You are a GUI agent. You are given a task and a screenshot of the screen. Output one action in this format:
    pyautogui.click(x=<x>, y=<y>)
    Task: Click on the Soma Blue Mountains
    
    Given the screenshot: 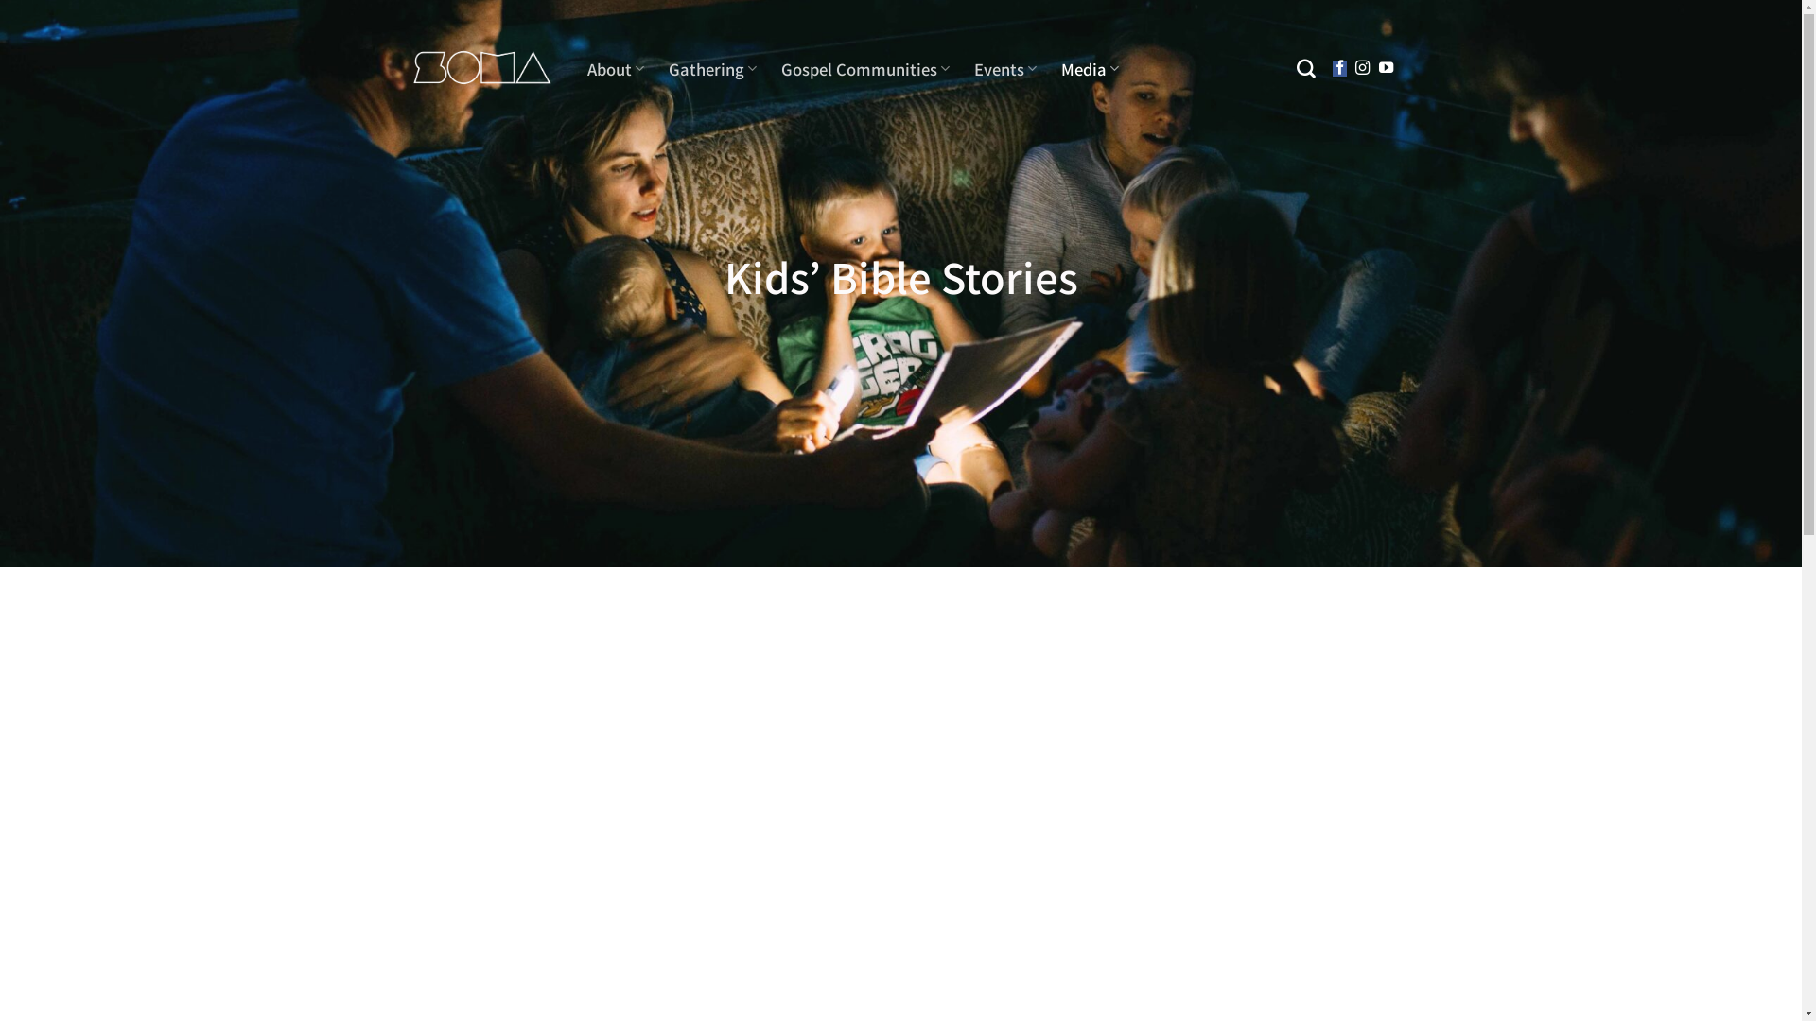 What is the action you would take?
    pyautogui.click(x=482, y=68)
    